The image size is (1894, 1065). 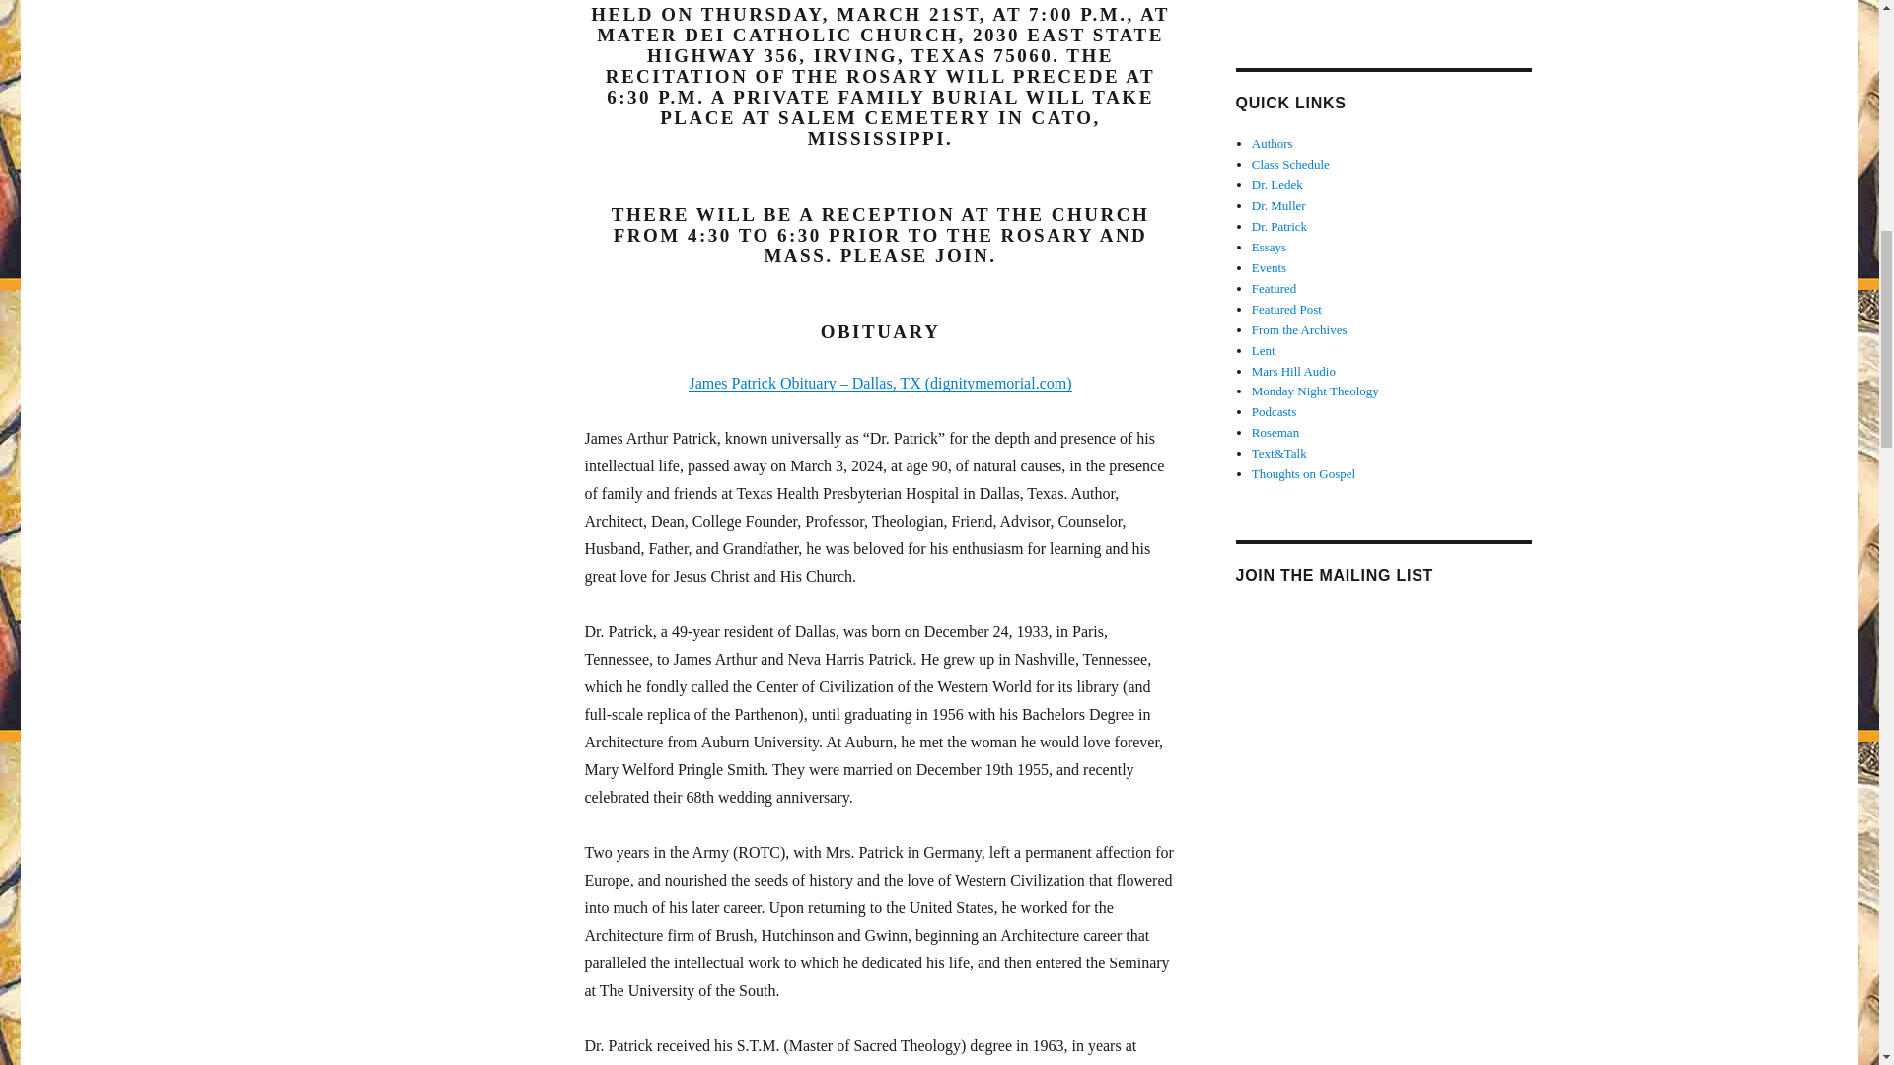 I want to click on Dr. Ledek, so click(x=1276, y=185).